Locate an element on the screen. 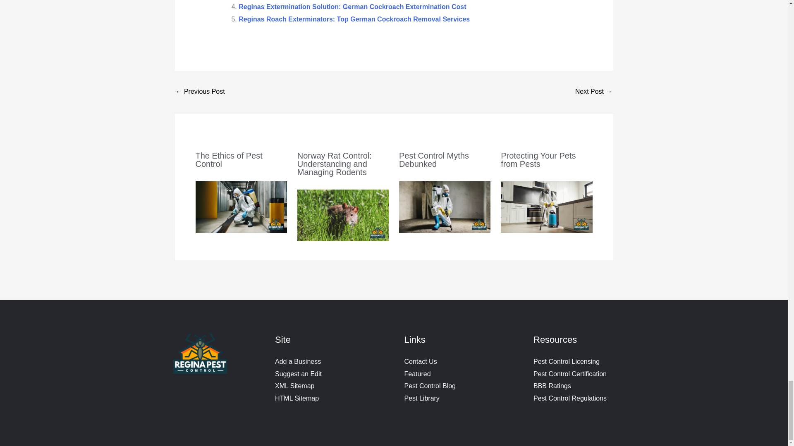 Image resolution: width=794 pixels, height=446 pixels. Our Blog is located at coordinates (430, 386).